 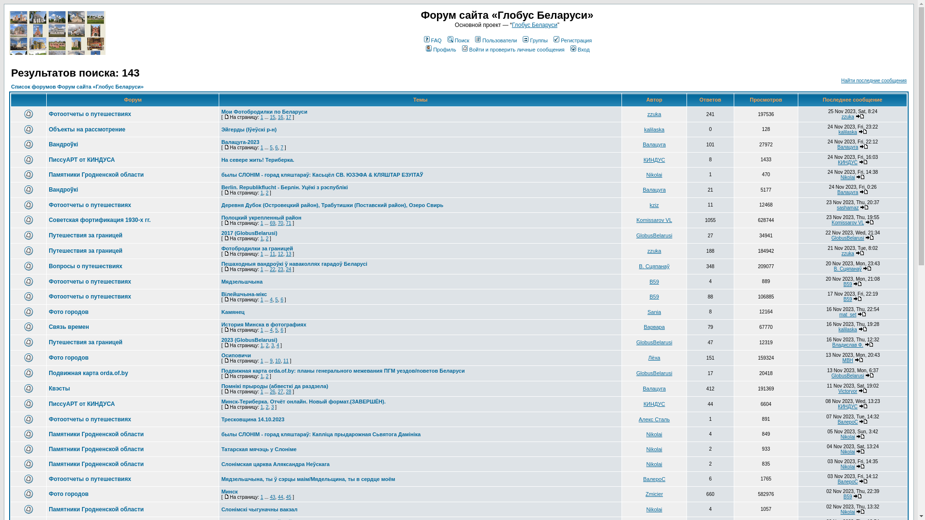 What do you see at coordinates (262, 330) in the screenshot?
I see `1` at bounding box center [262, 330].